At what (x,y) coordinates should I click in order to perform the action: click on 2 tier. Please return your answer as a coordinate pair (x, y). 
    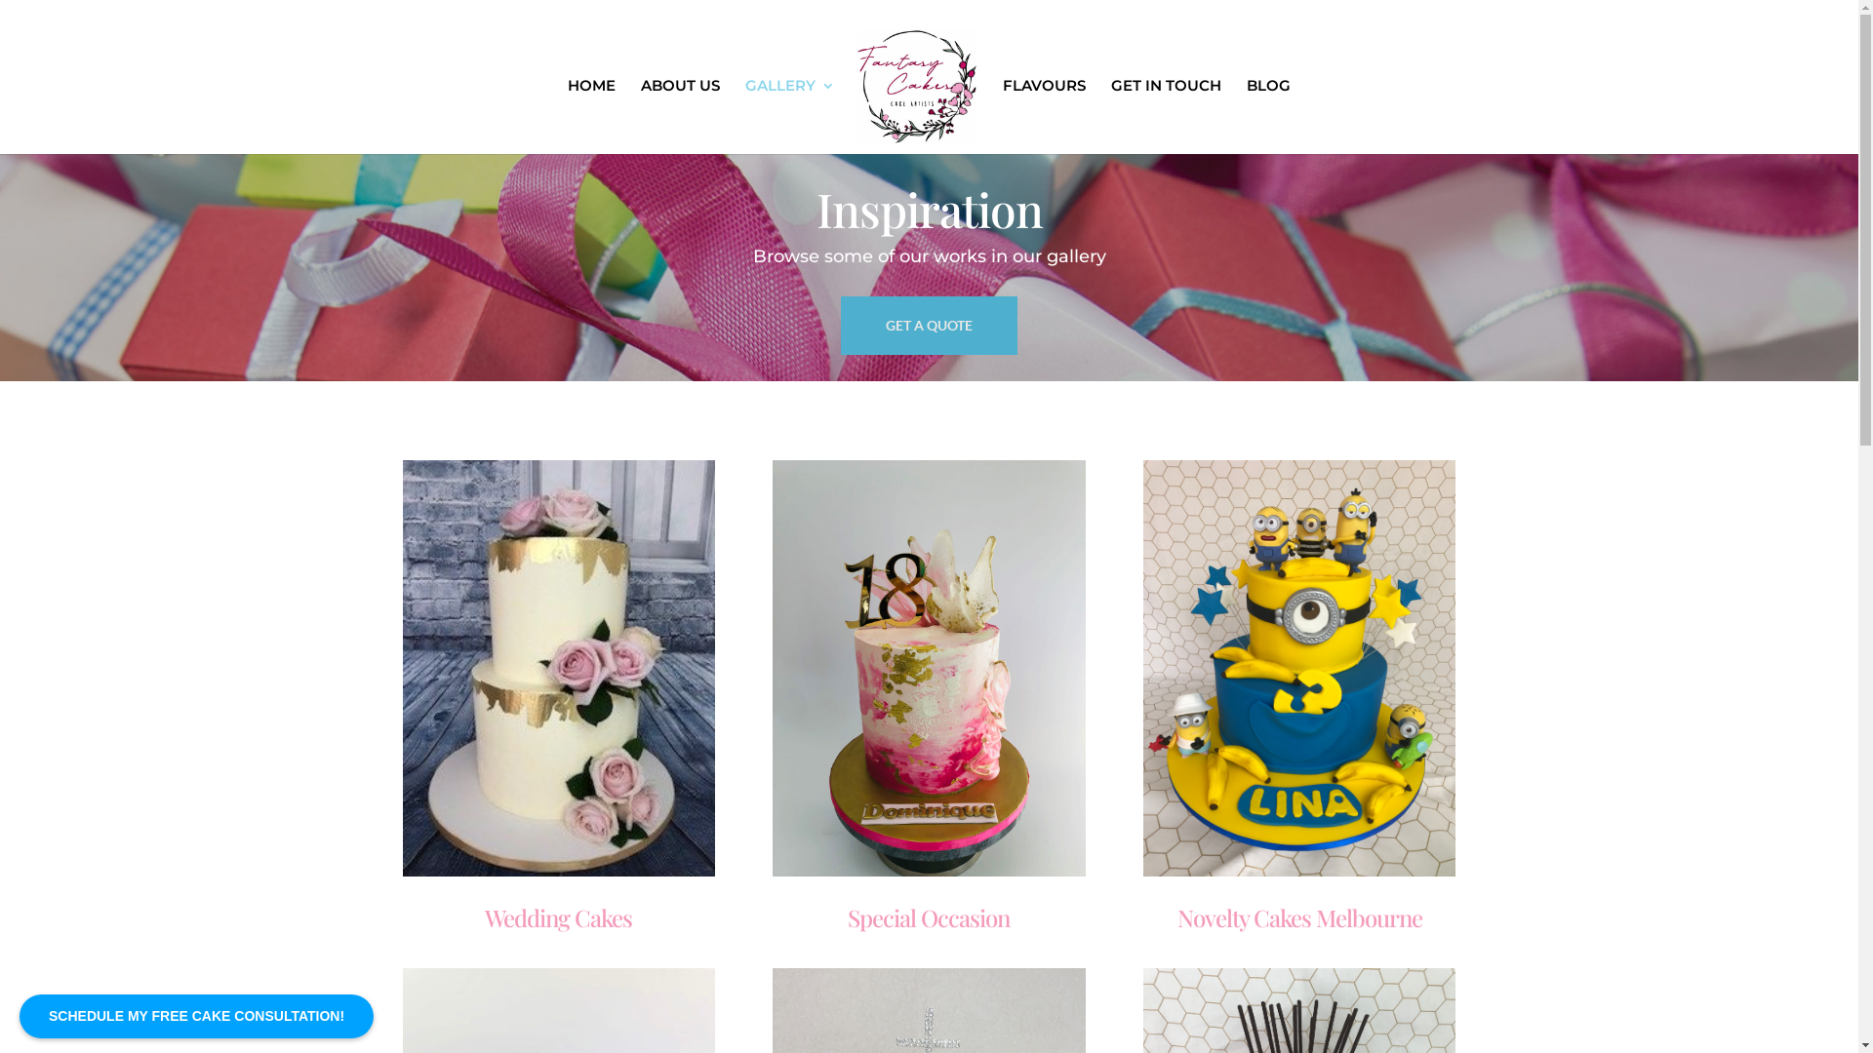
    Looking at the image, I should click on (558, 669).